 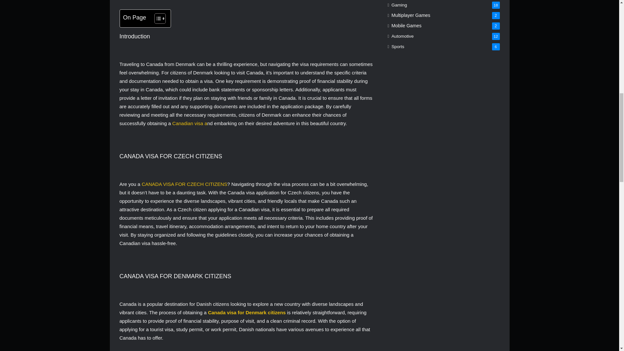 What do you see at coordinates (247, 312) in the screenshot?
I see `Canada visa for Denmark citizens` at bounding box center [247, 312].